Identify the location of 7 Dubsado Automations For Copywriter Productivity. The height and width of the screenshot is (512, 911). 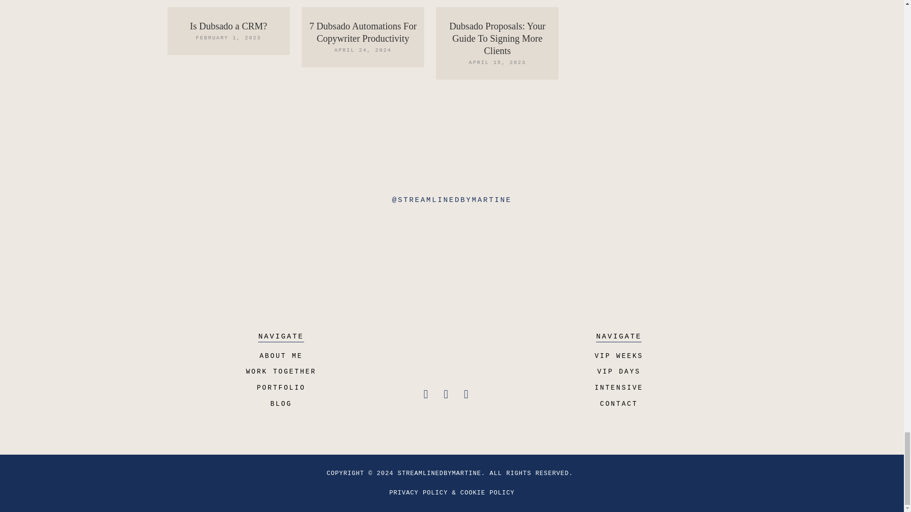
(363, 32).